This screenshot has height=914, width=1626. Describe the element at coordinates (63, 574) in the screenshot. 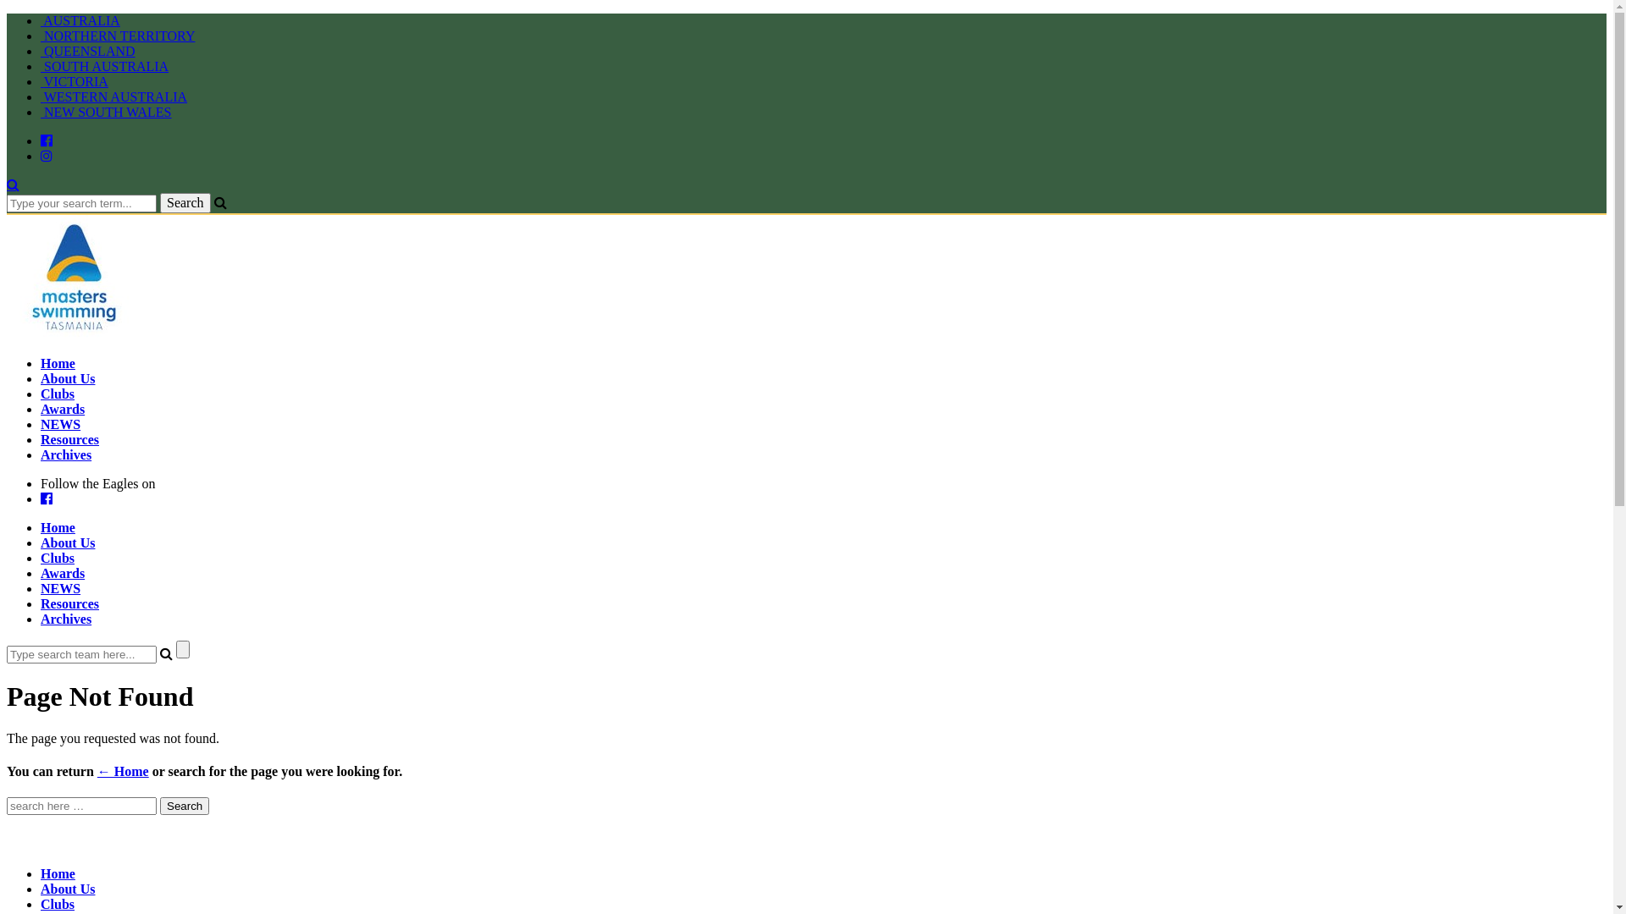

I see `Awards` at that location.